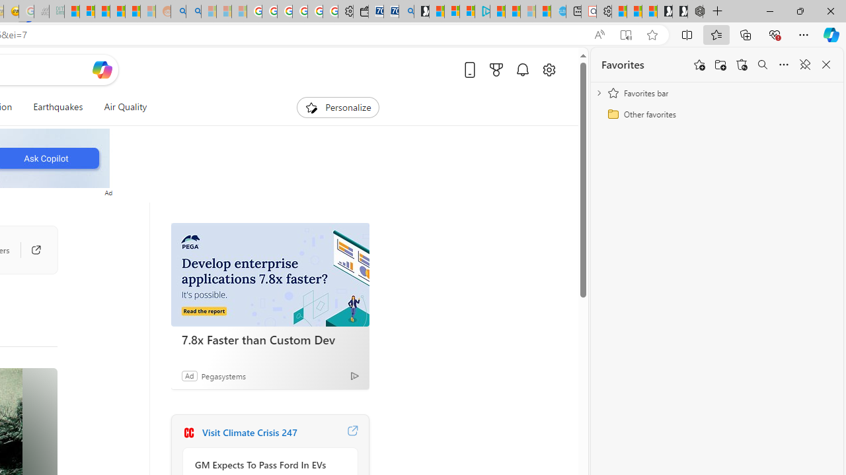 Image resolution: width=846 pixels, height=475 pixels. What do you see at coordinates (188, 433) in the screenshot?
I see `Climate Crisis 247` at bounding box center [188, 433].